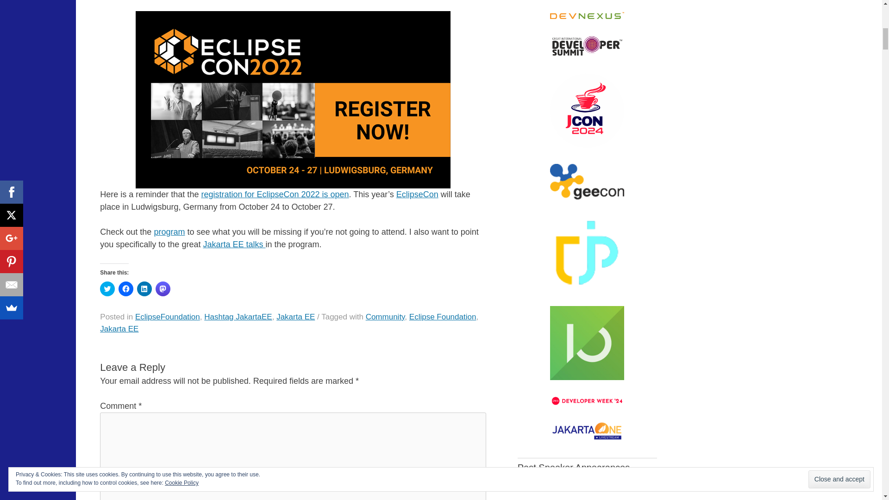 The height and width of the screenshot is (500, 889). What do you see at coordinates (274, 194) in the screenshot?
I see `registration for EclipseCon 2022 is open` at bounding box center [274, 194].